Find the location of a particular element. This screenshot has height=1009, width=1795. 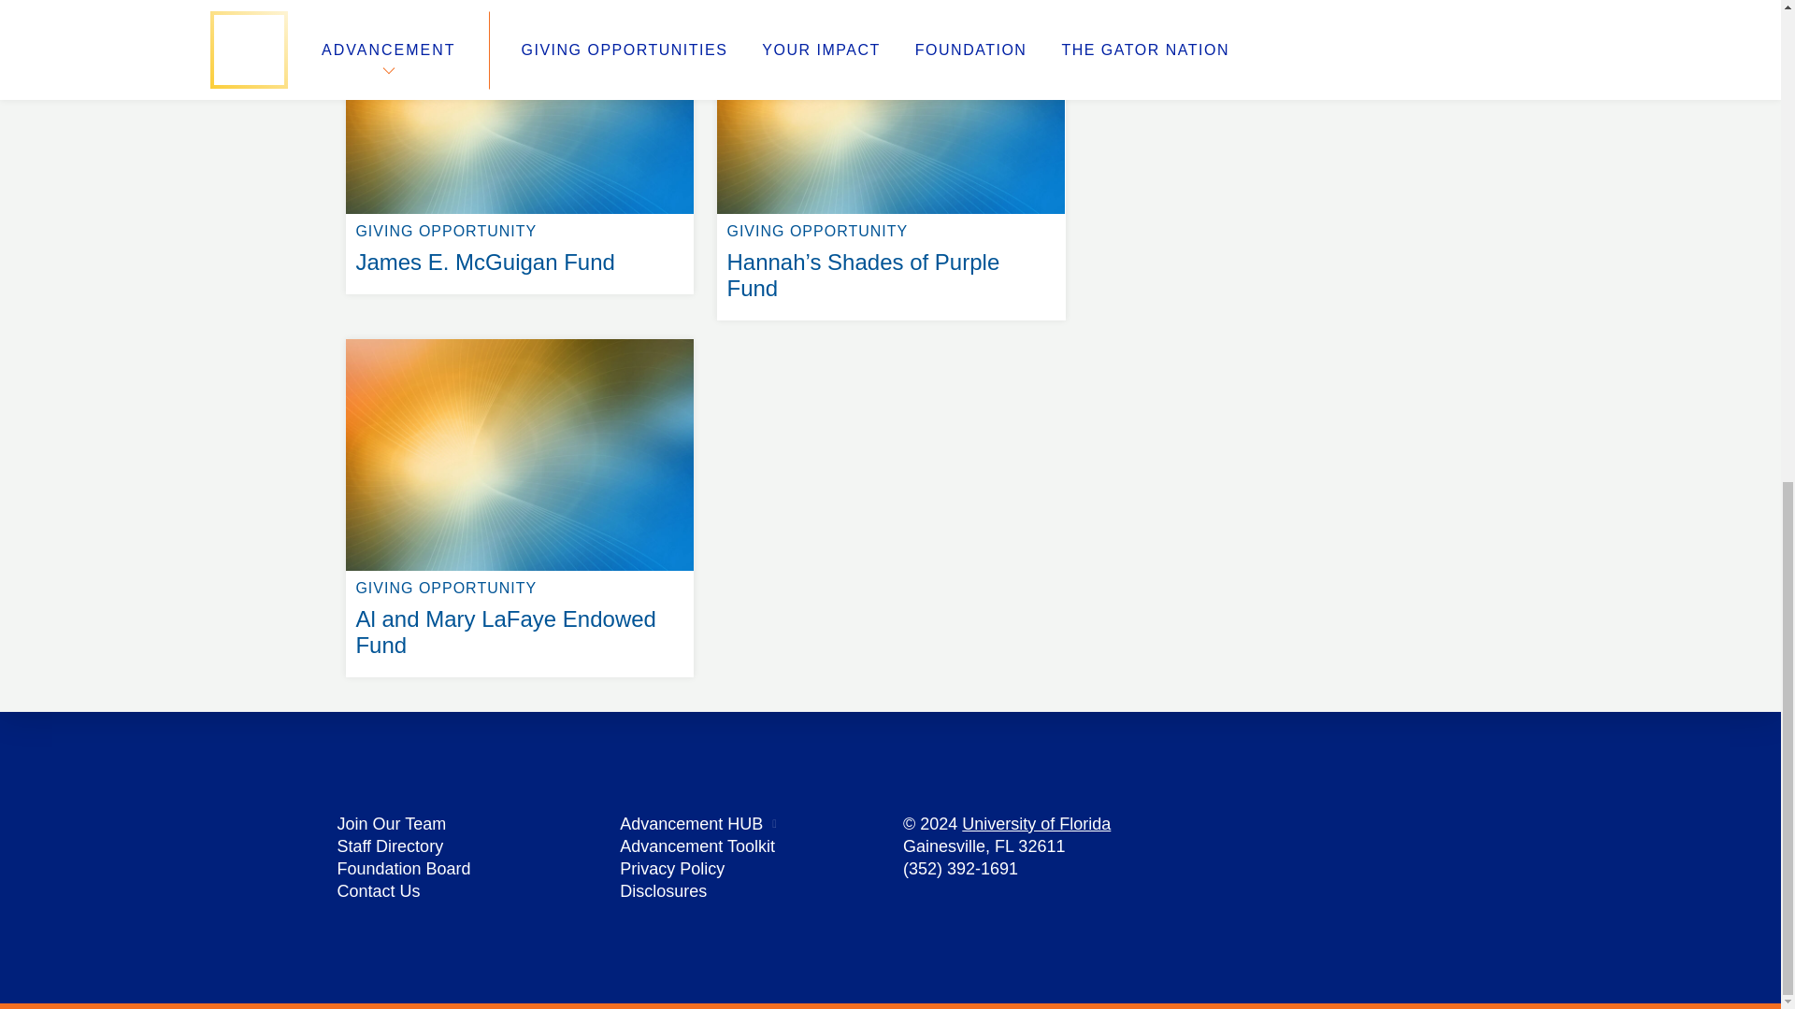

Join Our Team is located at coordinates (391, 824).